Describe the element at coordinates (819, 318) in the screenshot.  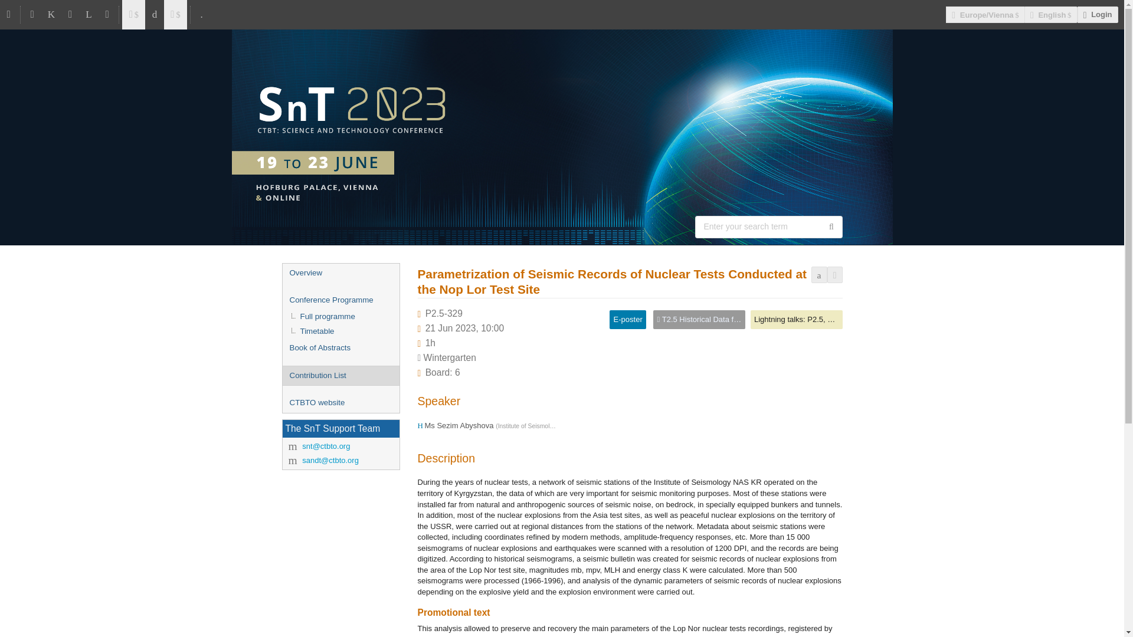
I see `Lightning talks: P2.5, P4.1, P4.2, P4.3` at that location.